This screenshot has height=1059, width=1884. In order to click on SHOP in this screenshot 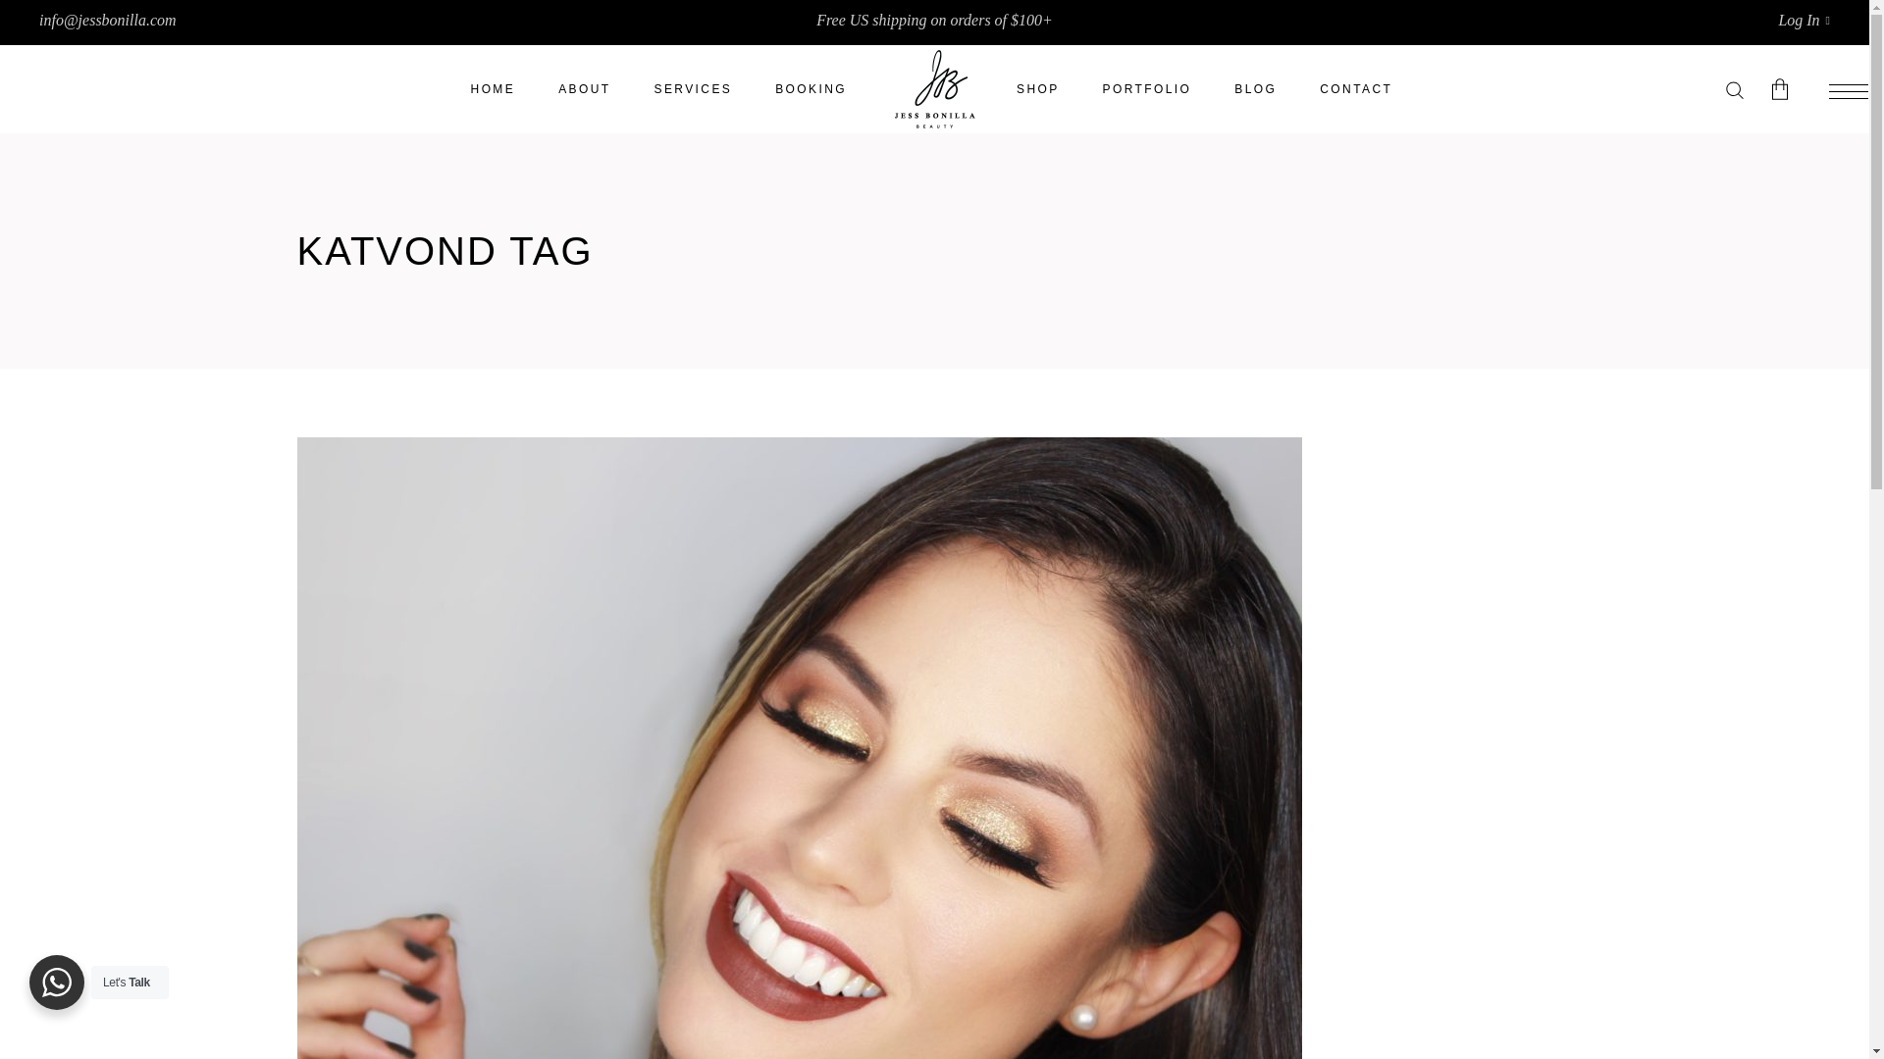, I will do `click(1038, 89)`.